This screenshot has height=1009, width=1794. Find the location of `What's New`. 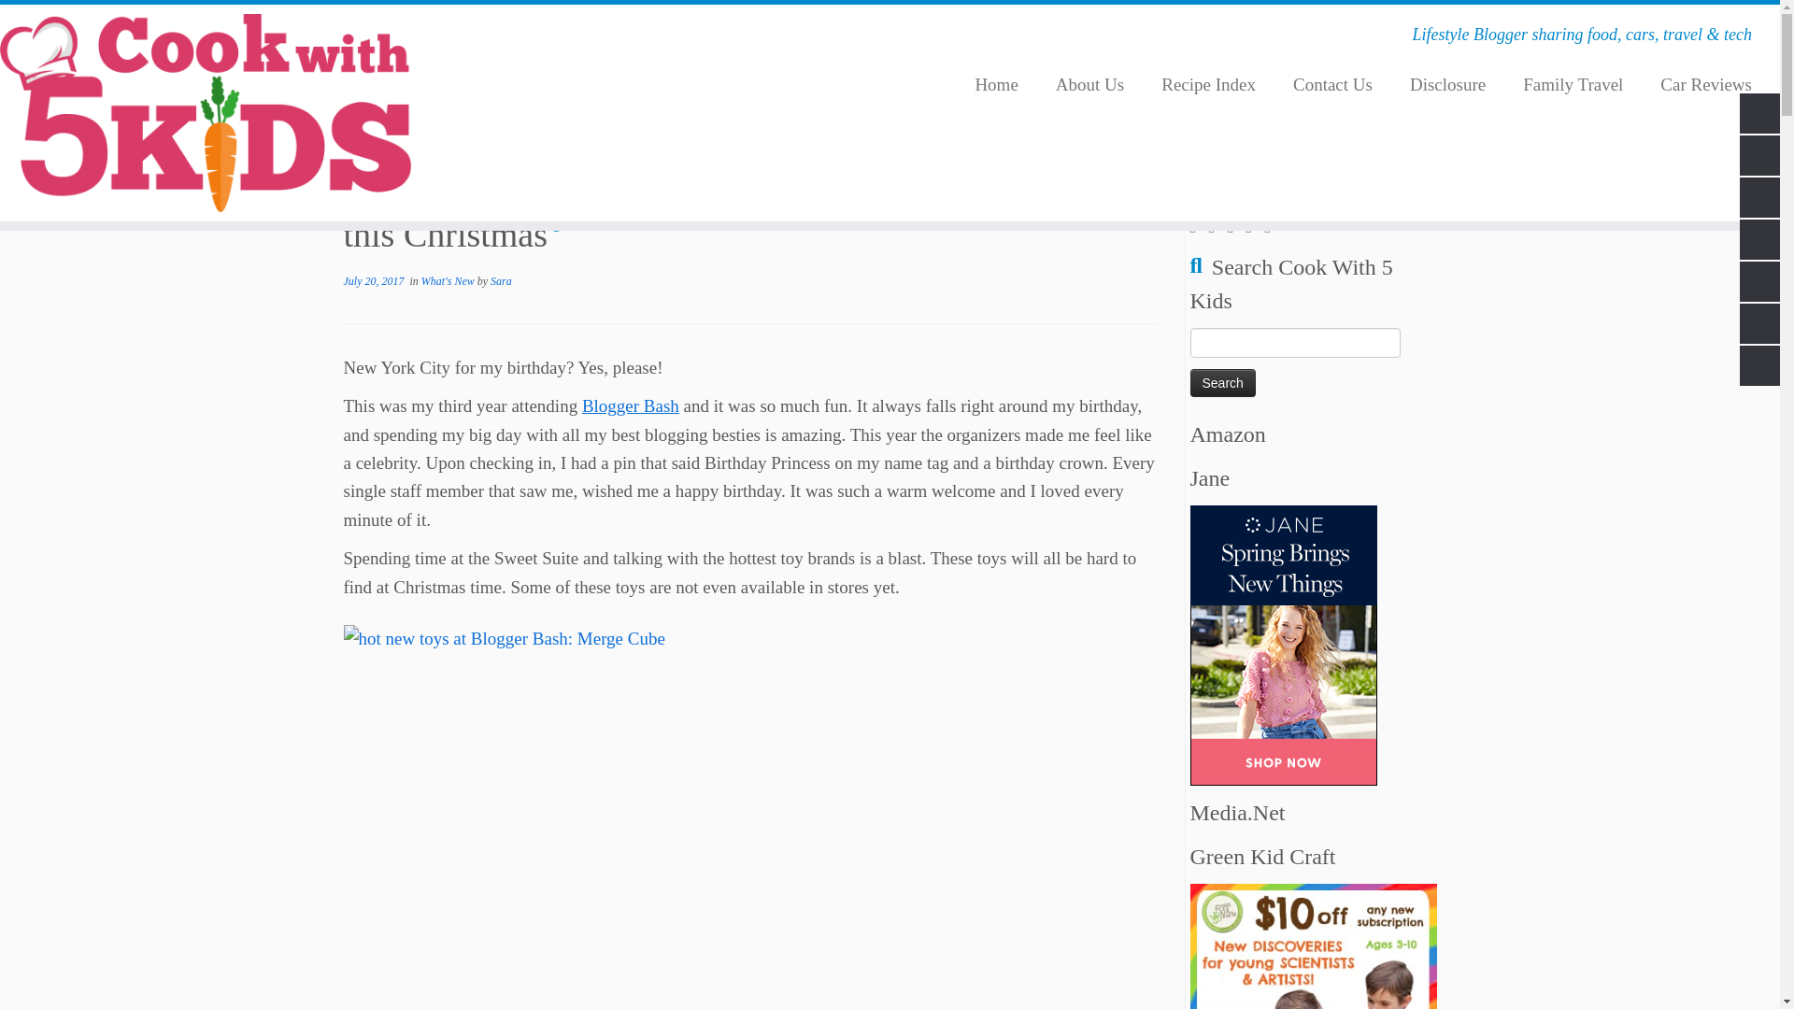

What's New is located at coordinates (448, 133).